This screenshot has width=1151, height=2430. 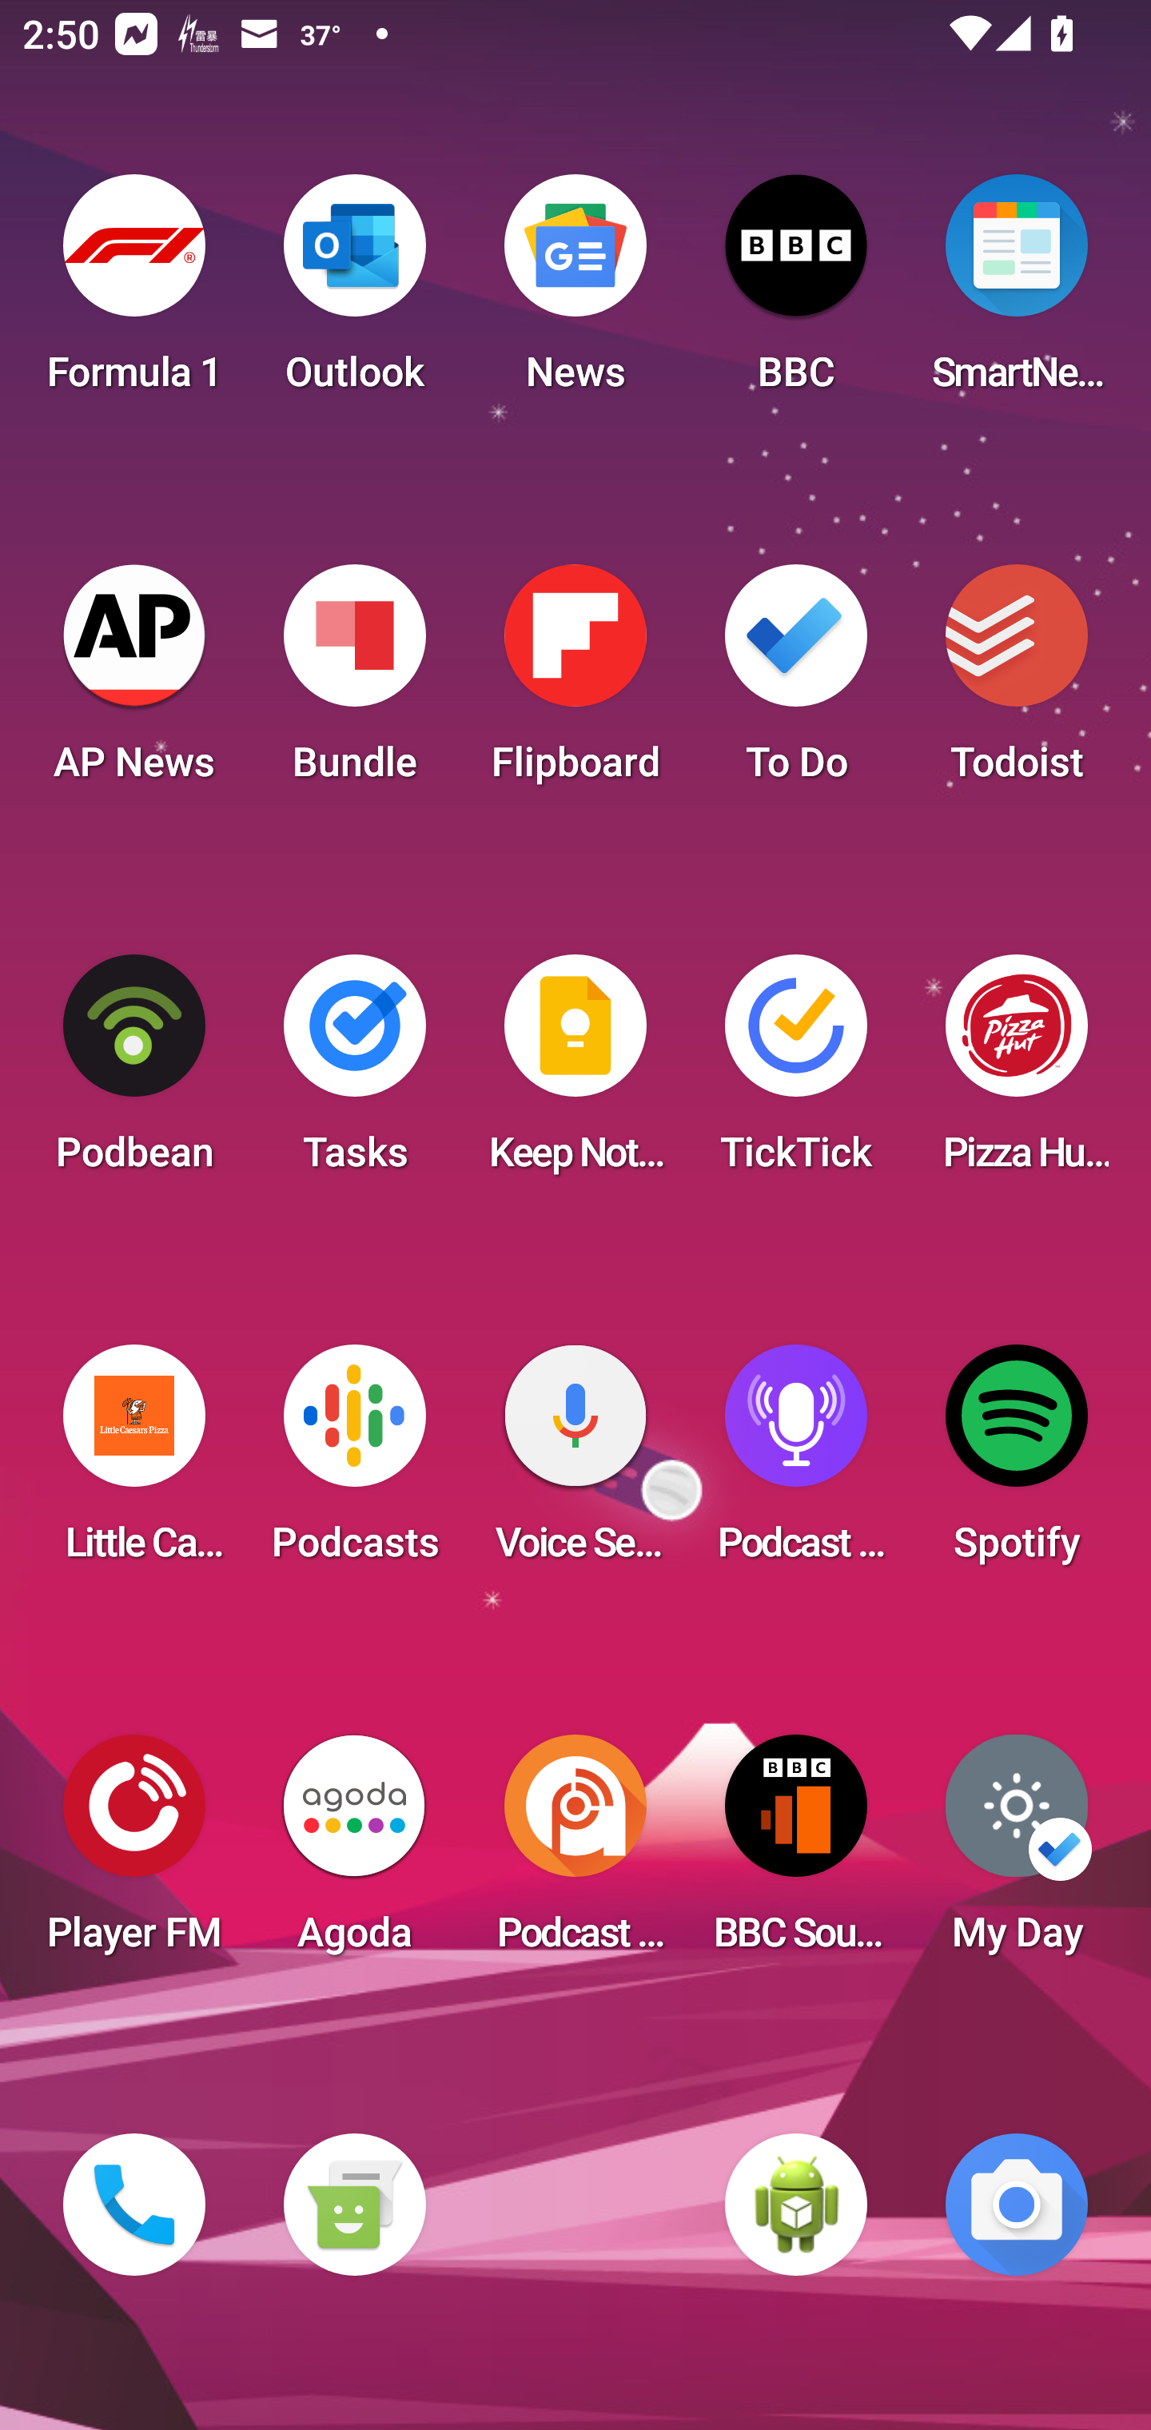 I want to click on Keep Notes, so click(x=575, y=1073).